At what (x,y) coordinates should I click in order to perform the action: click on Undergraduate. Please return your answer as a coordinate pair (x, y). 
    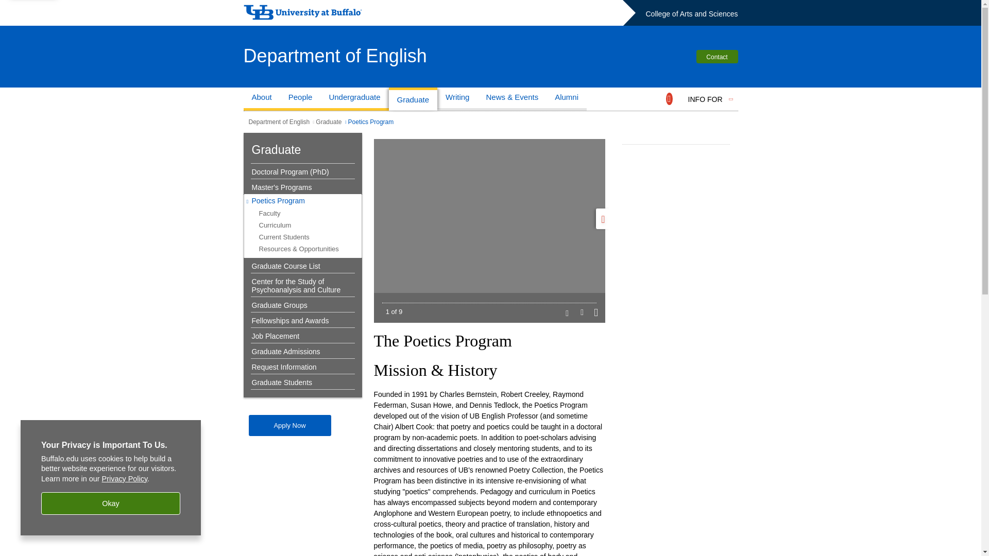
    Looking at the image, I should click on (354, 99).